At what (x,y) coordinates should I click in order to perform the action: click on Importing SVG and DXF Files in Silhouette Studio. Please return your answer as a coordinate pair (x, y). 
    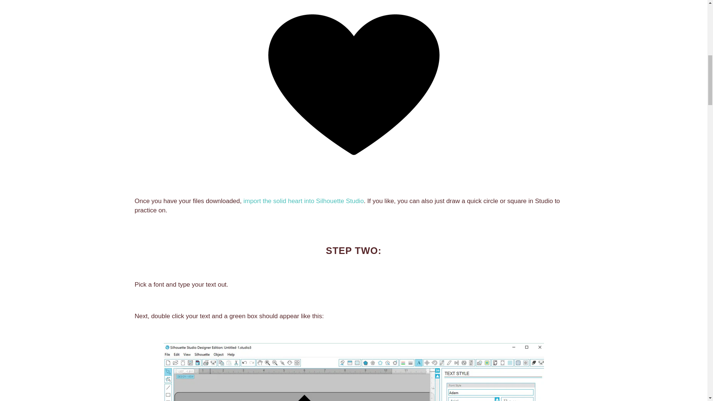
    Looking at the image, I should click on (303, 201).